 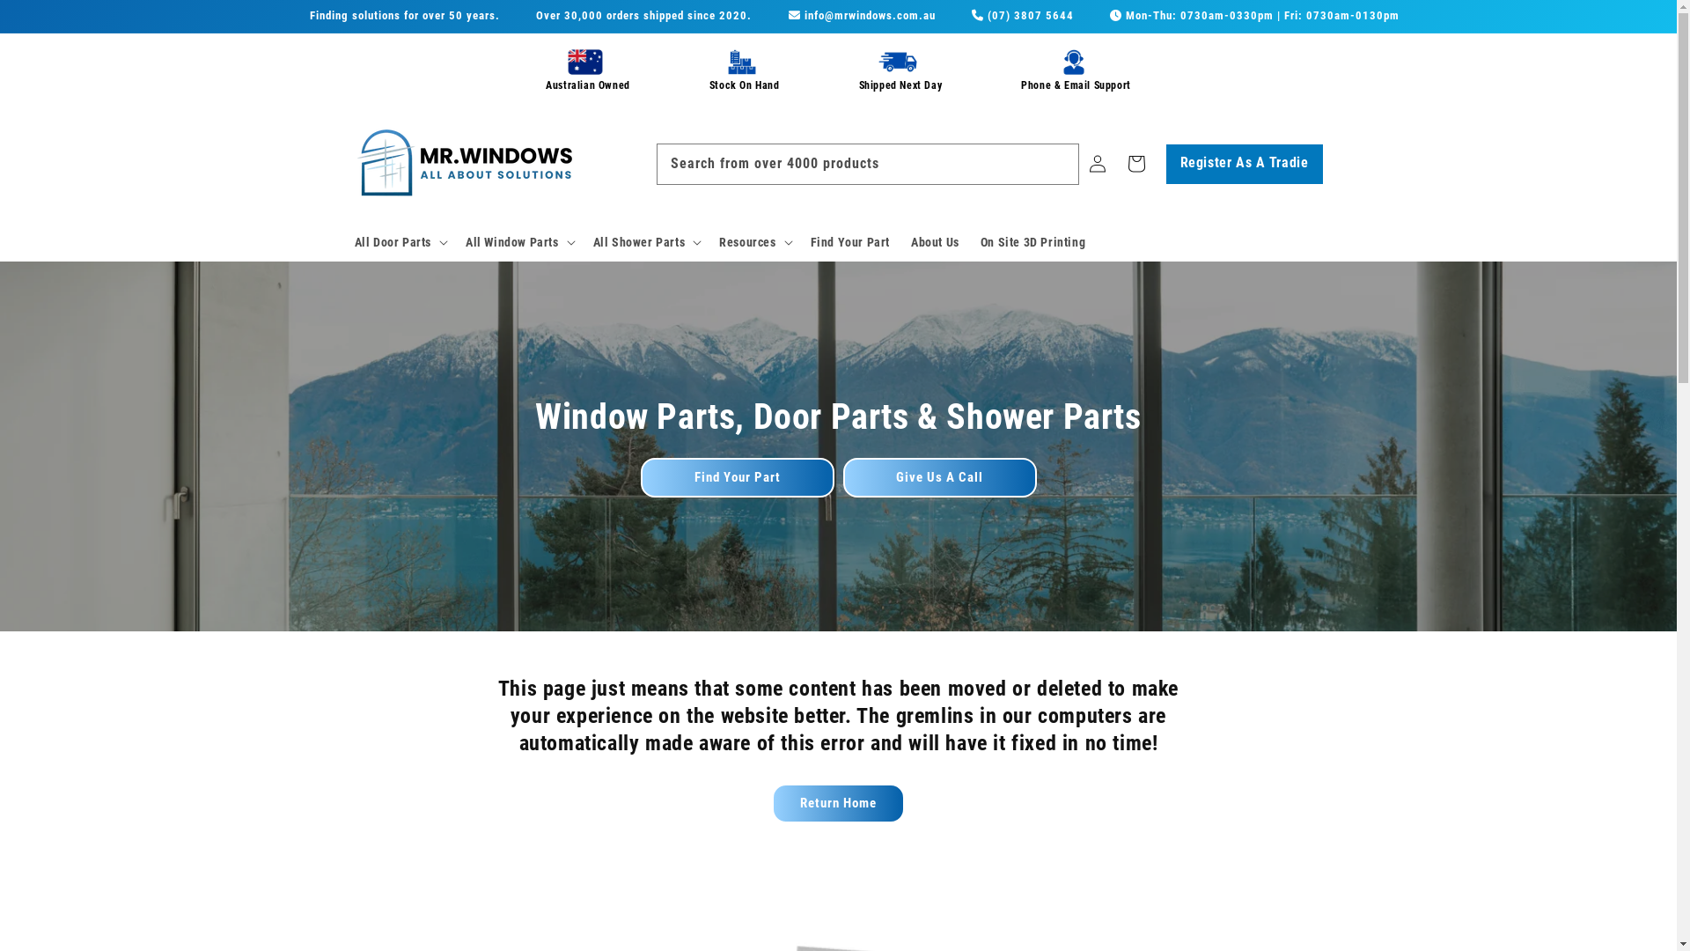 I want to click on (07) 3807 5644, so click(x=1023, y=16).